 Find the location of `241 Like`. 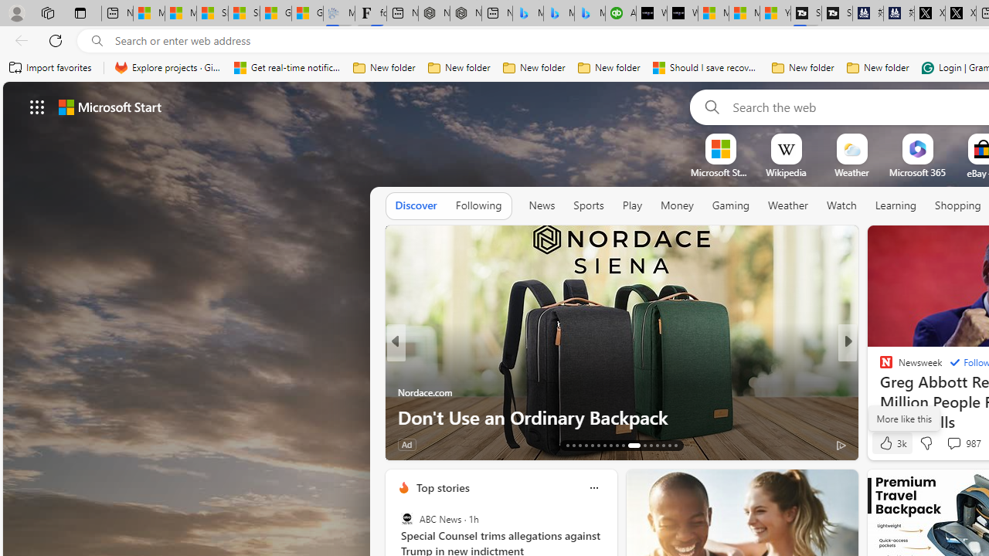

241 Like is located at coordinates (890, 443).